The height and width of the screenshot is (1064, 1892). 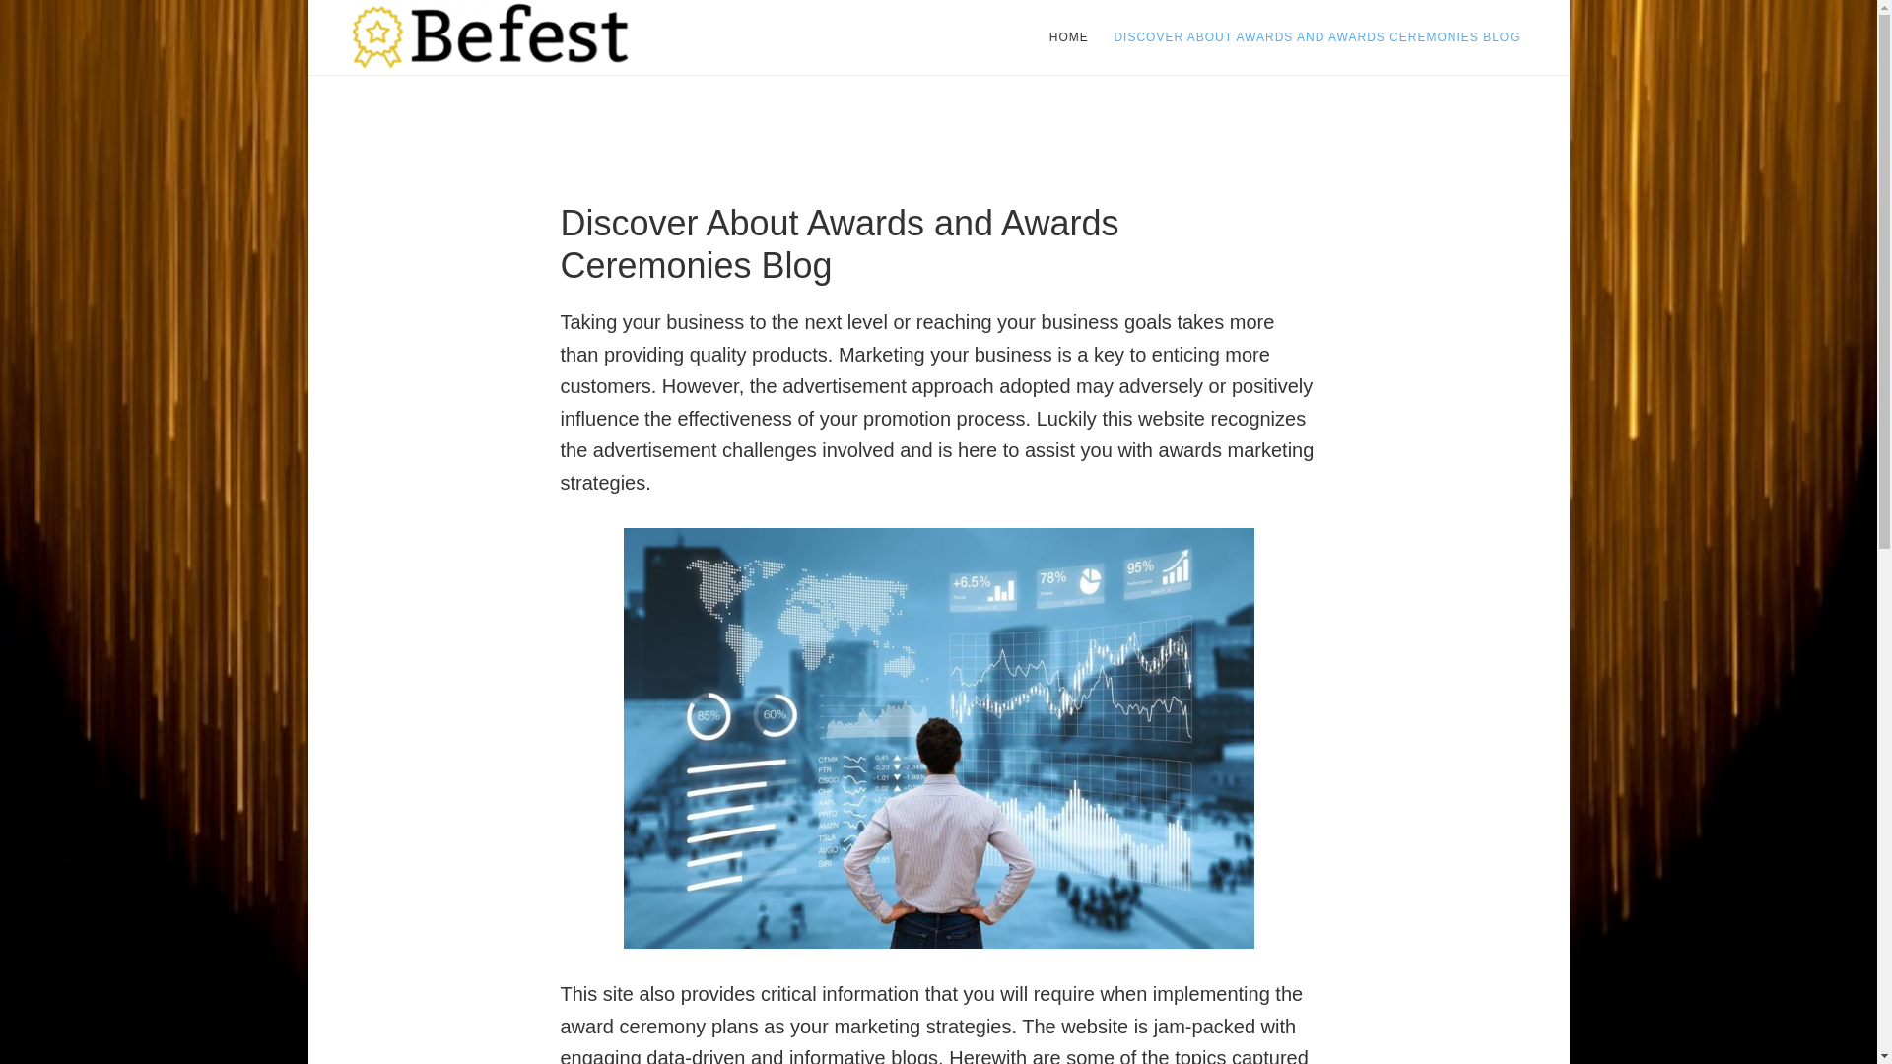 I want to click on DISCOVER ABOUT AWARDS AND AWARDS CEREMONIES BLOG, so click(x=1316, y=37).